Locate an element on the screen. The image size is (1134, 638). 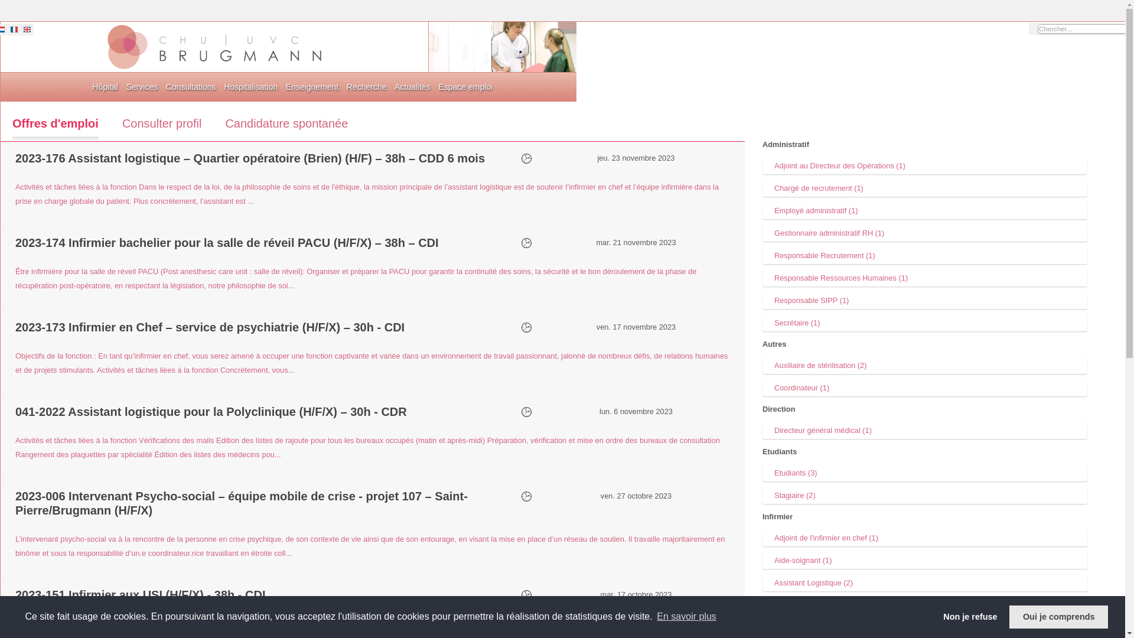
Gestionnaire administratif RH (1) is located at coordinates (925, 233).